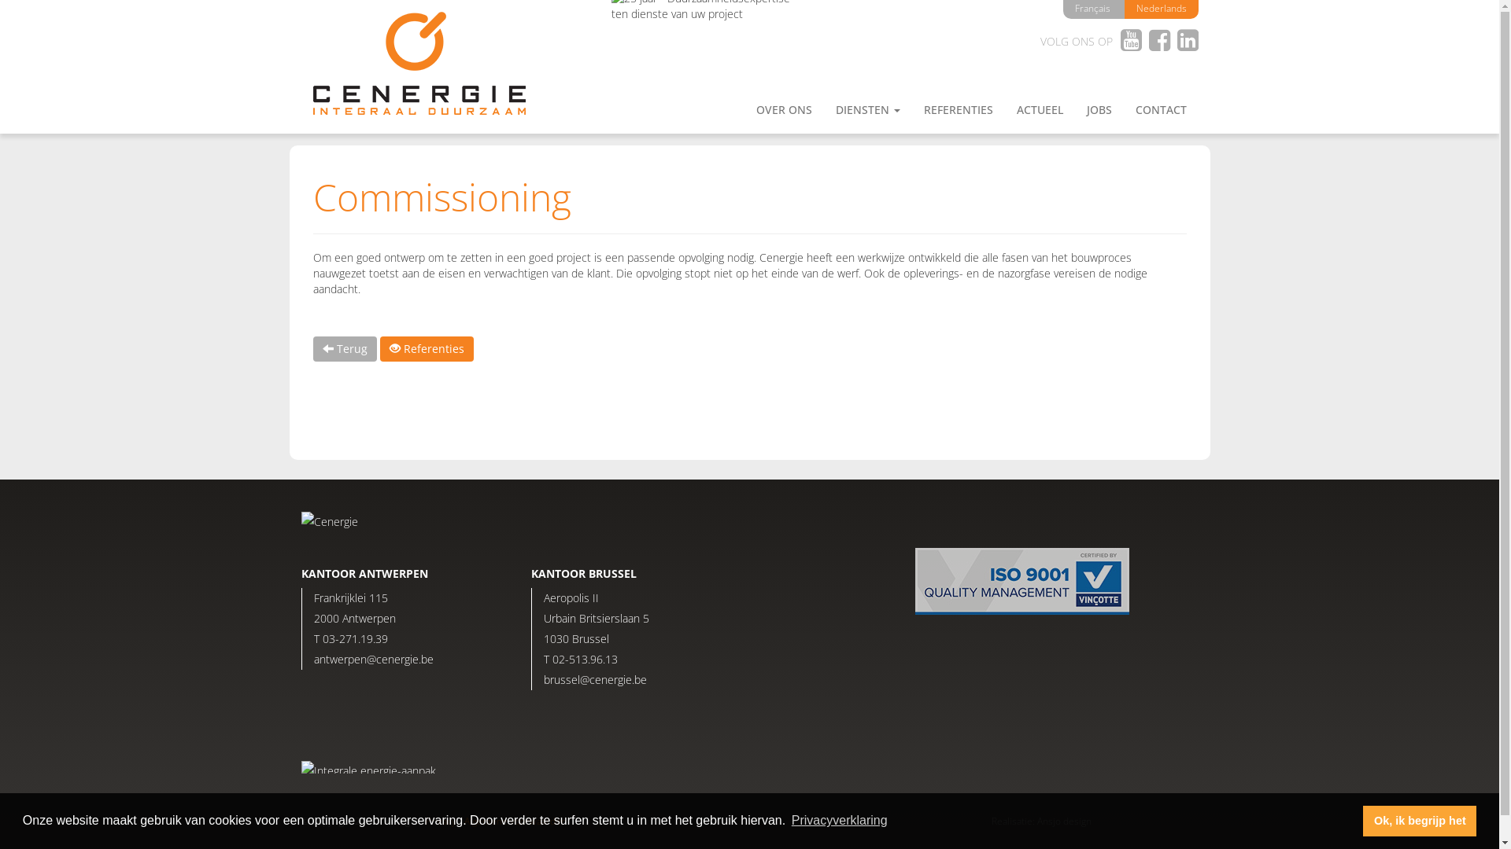  I want to click on Privacyverklaring, so click(839, 821).